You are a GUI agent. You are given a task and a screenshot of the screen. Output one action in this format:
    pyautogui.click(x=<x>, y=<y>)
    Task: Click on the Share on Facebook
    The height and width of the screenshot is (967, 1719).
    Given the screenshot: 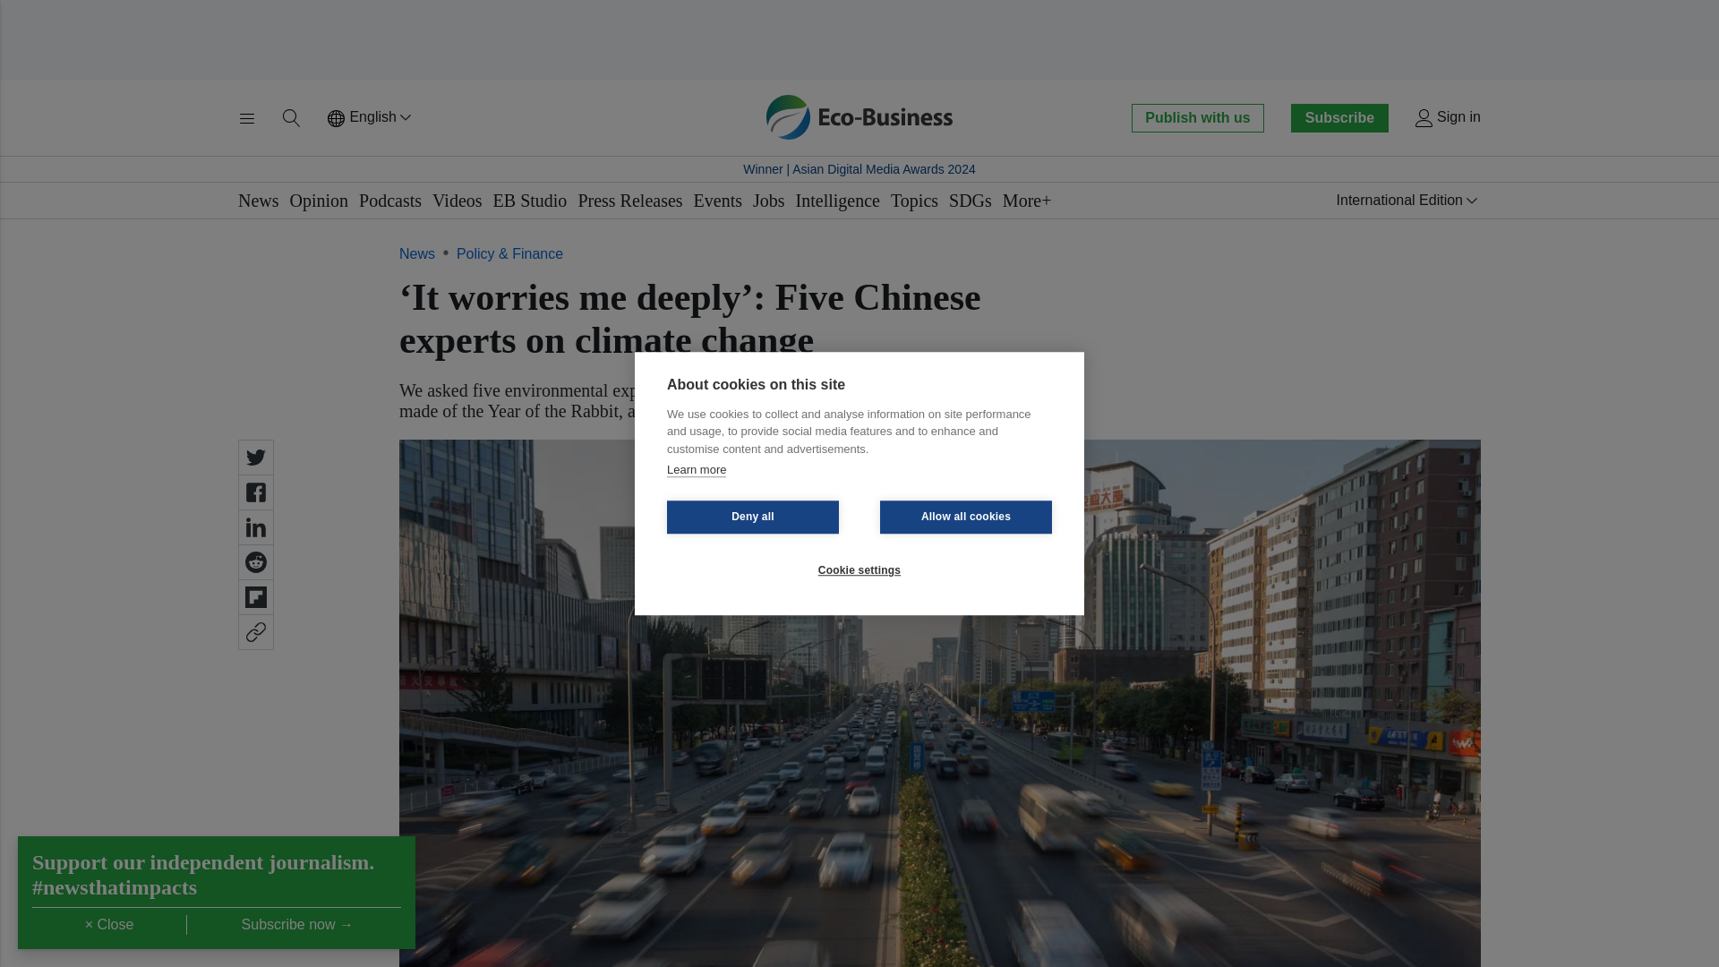 What is the action you would take?
    pyautogui.click(x=256, y=492)
    